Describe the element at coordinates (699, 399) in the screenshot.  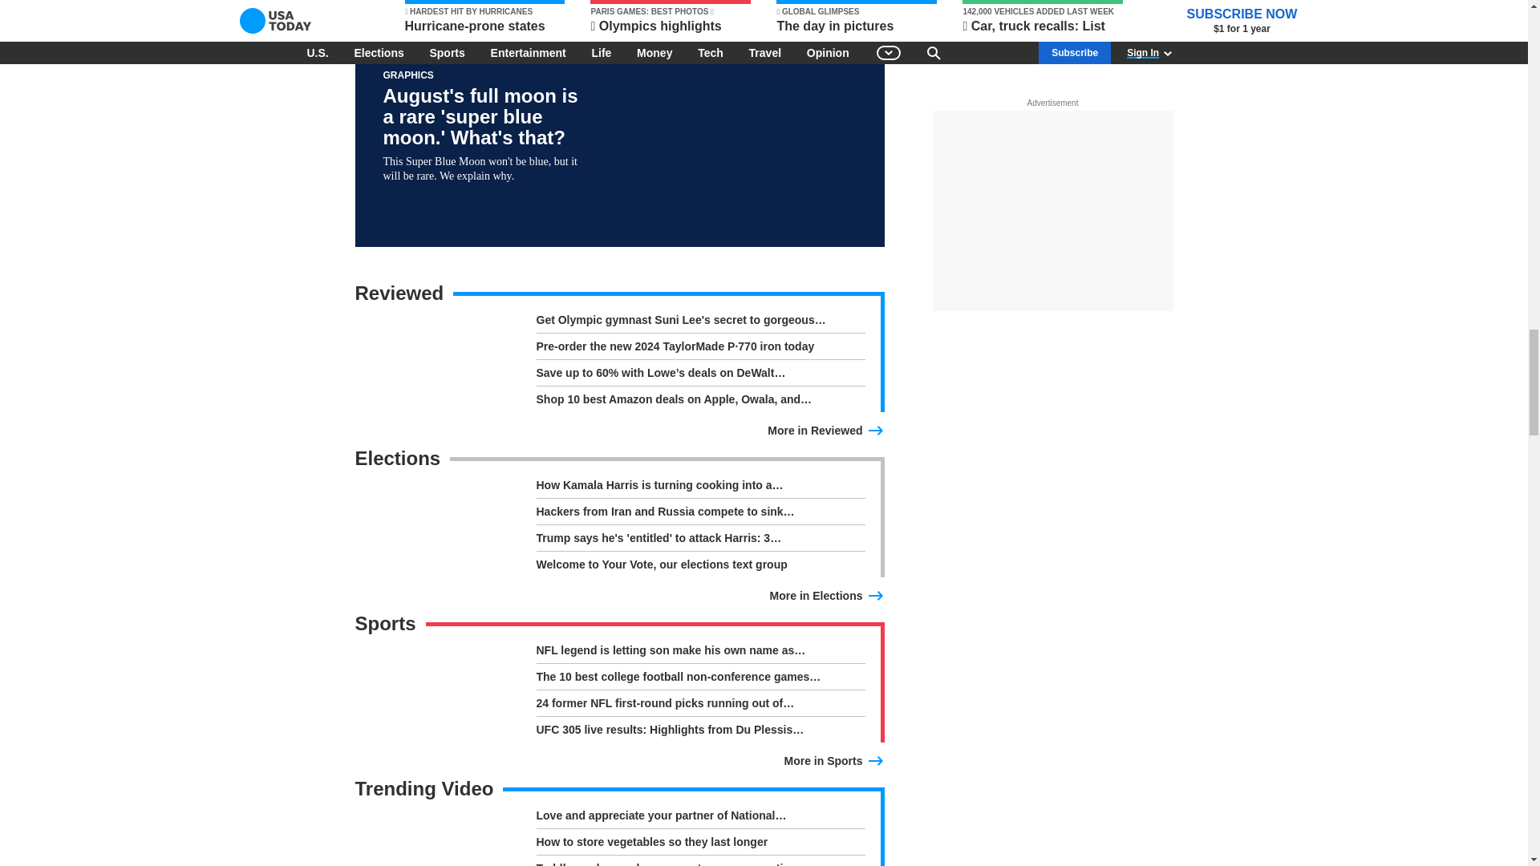
I see `Shop 10 best Amazon deals on Apple, Owala, and DeWalt` at that location.